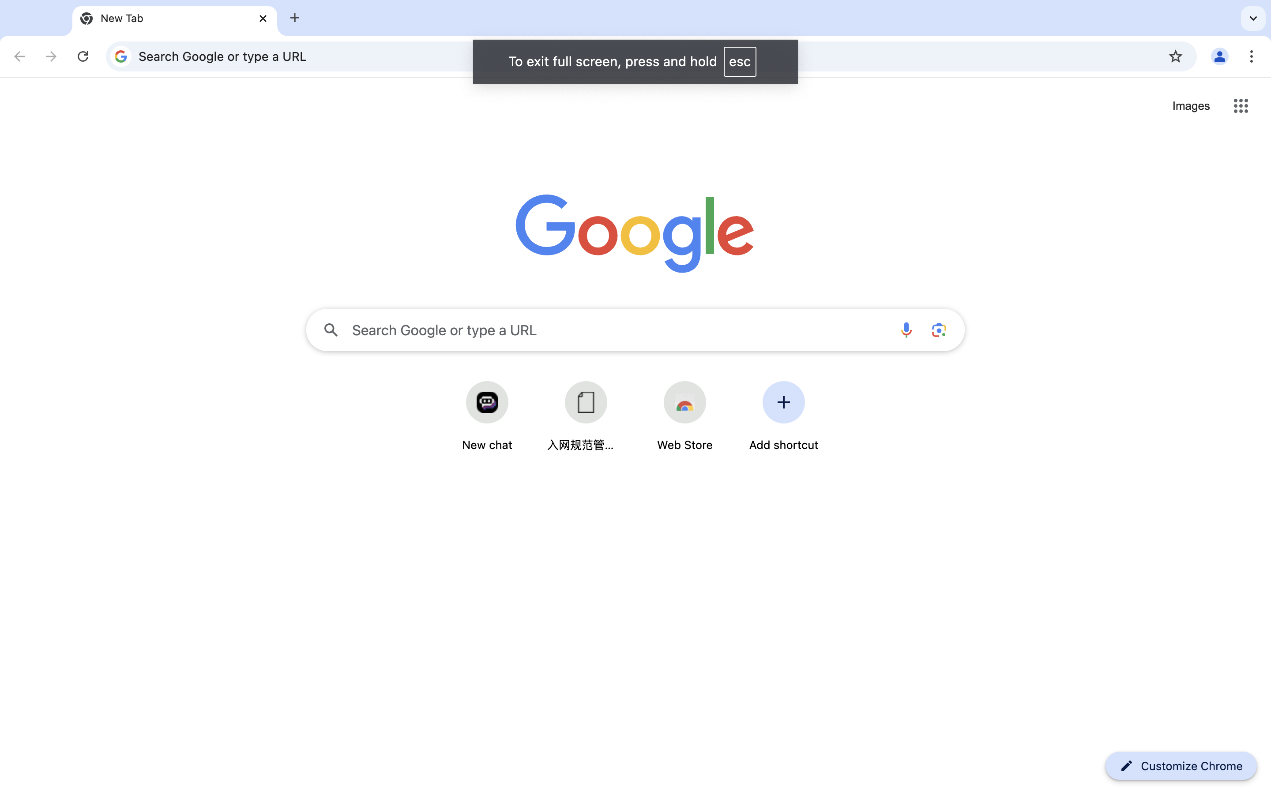 The image size is (1271, 794). I want to click on New chat, so click(487, 445).